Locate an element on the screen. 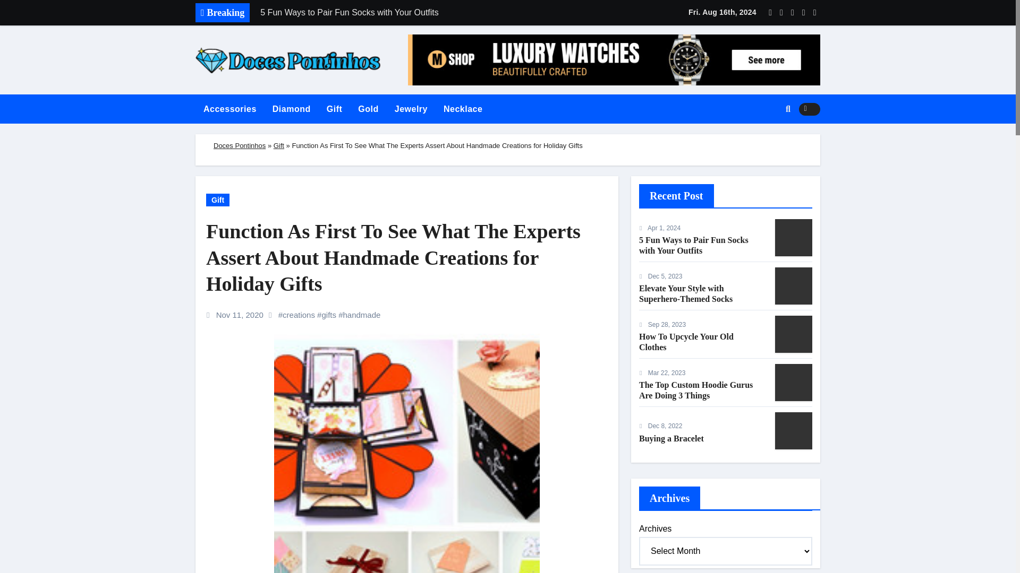  Nov 11, 2020 is located at coordinates (241, 315).